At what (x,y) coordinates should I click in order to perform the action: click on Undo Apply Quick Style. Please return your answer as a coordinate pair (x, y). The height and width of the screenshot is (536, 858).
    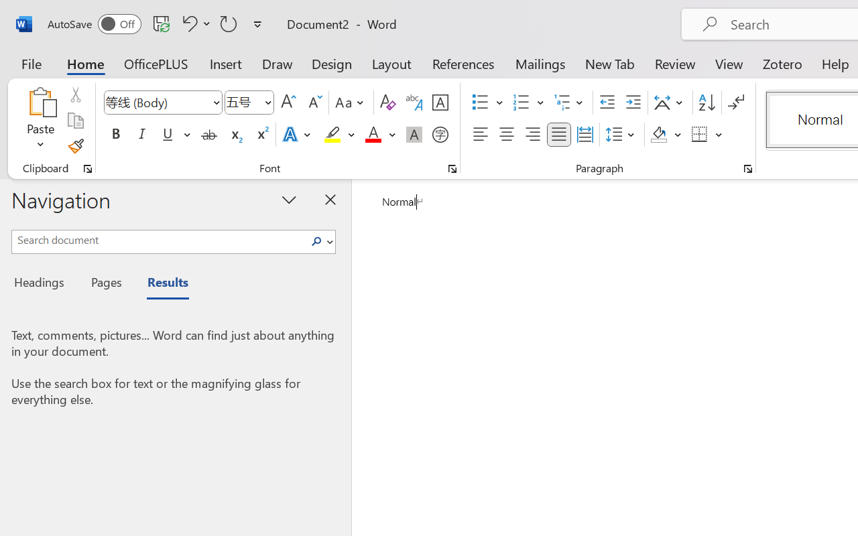
    Looking at the image, I should click on (188, 23).